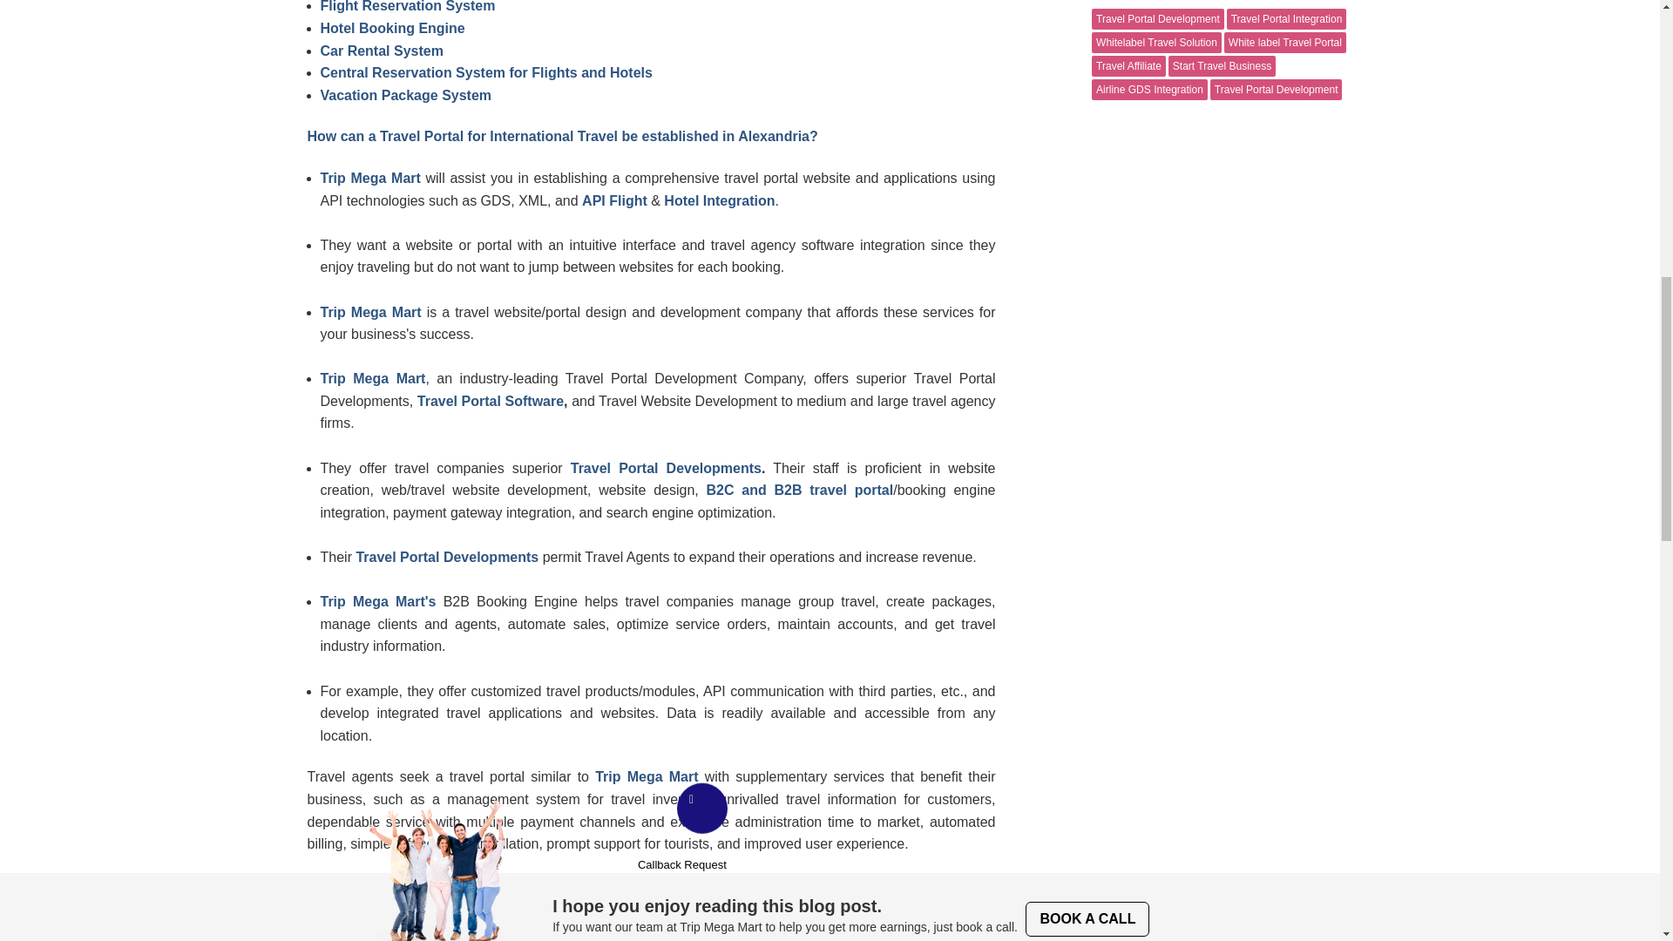 The width and height of the screenshot is (1673, 941). Describe the element at coordinates (408, 7) in the screenshot. I see `Flight Reservation System` at that location.